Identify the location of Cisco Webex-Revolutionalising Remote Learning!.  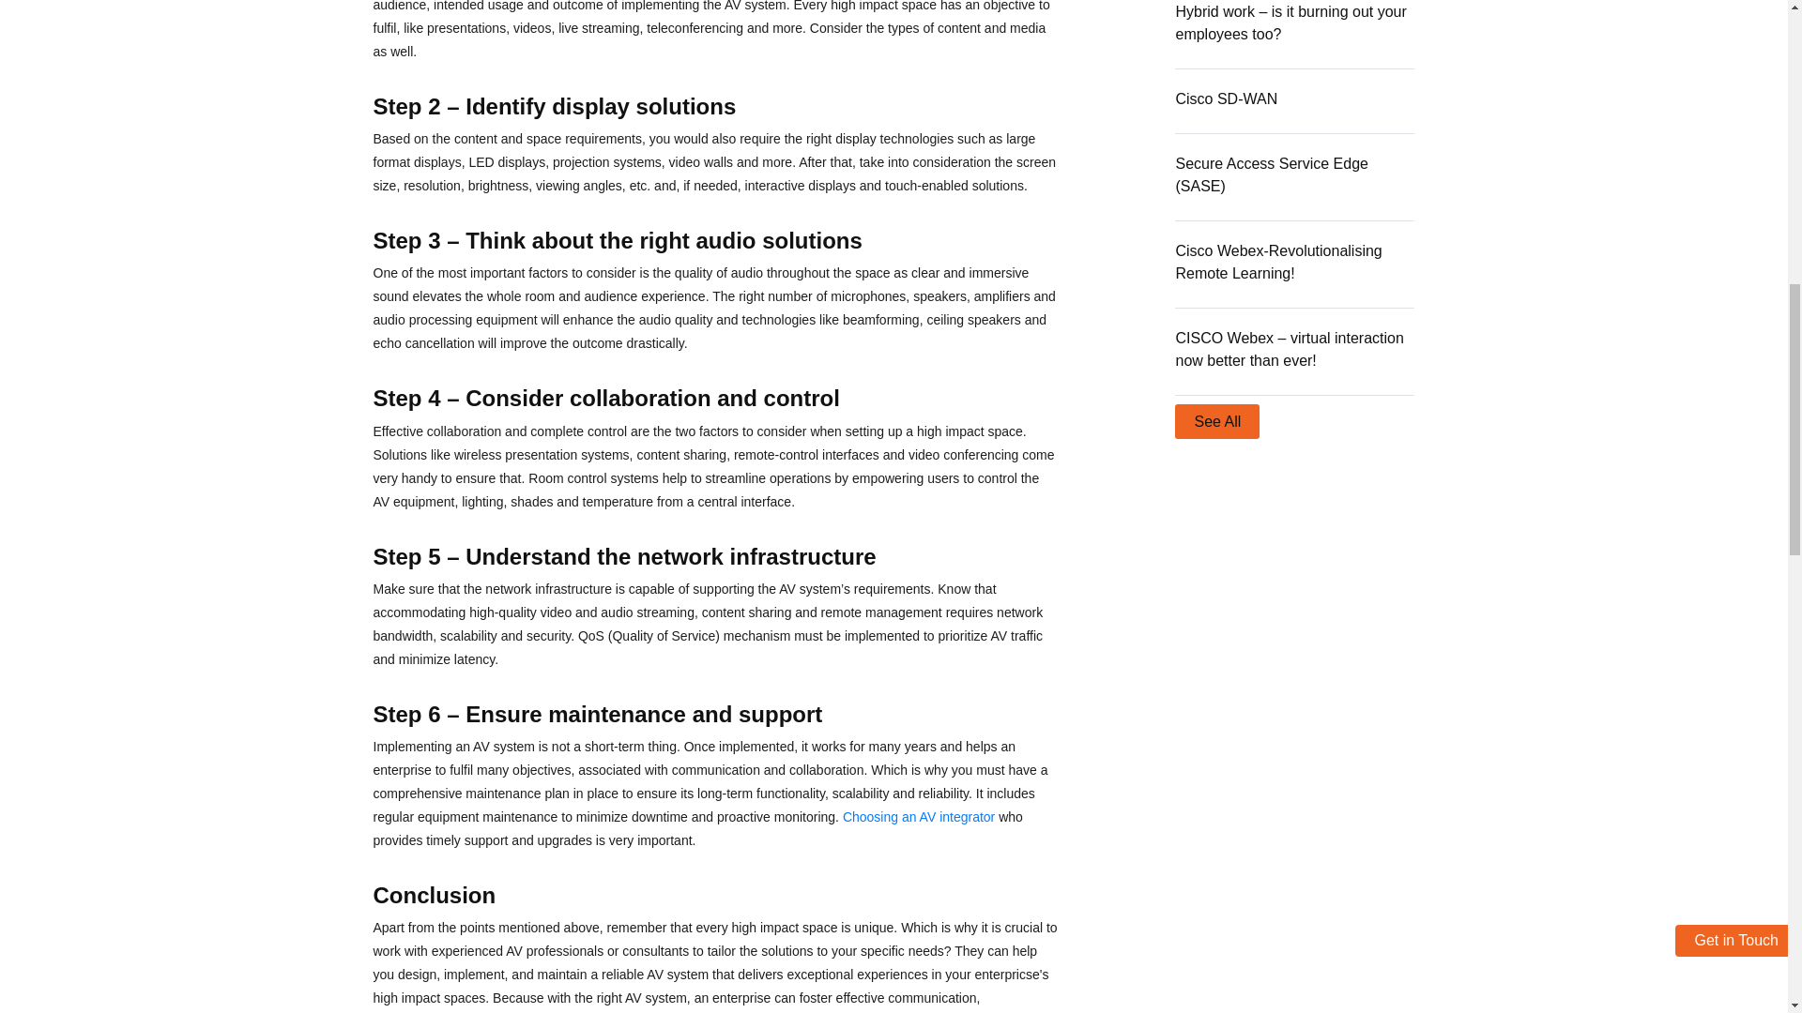
(1278, 263).